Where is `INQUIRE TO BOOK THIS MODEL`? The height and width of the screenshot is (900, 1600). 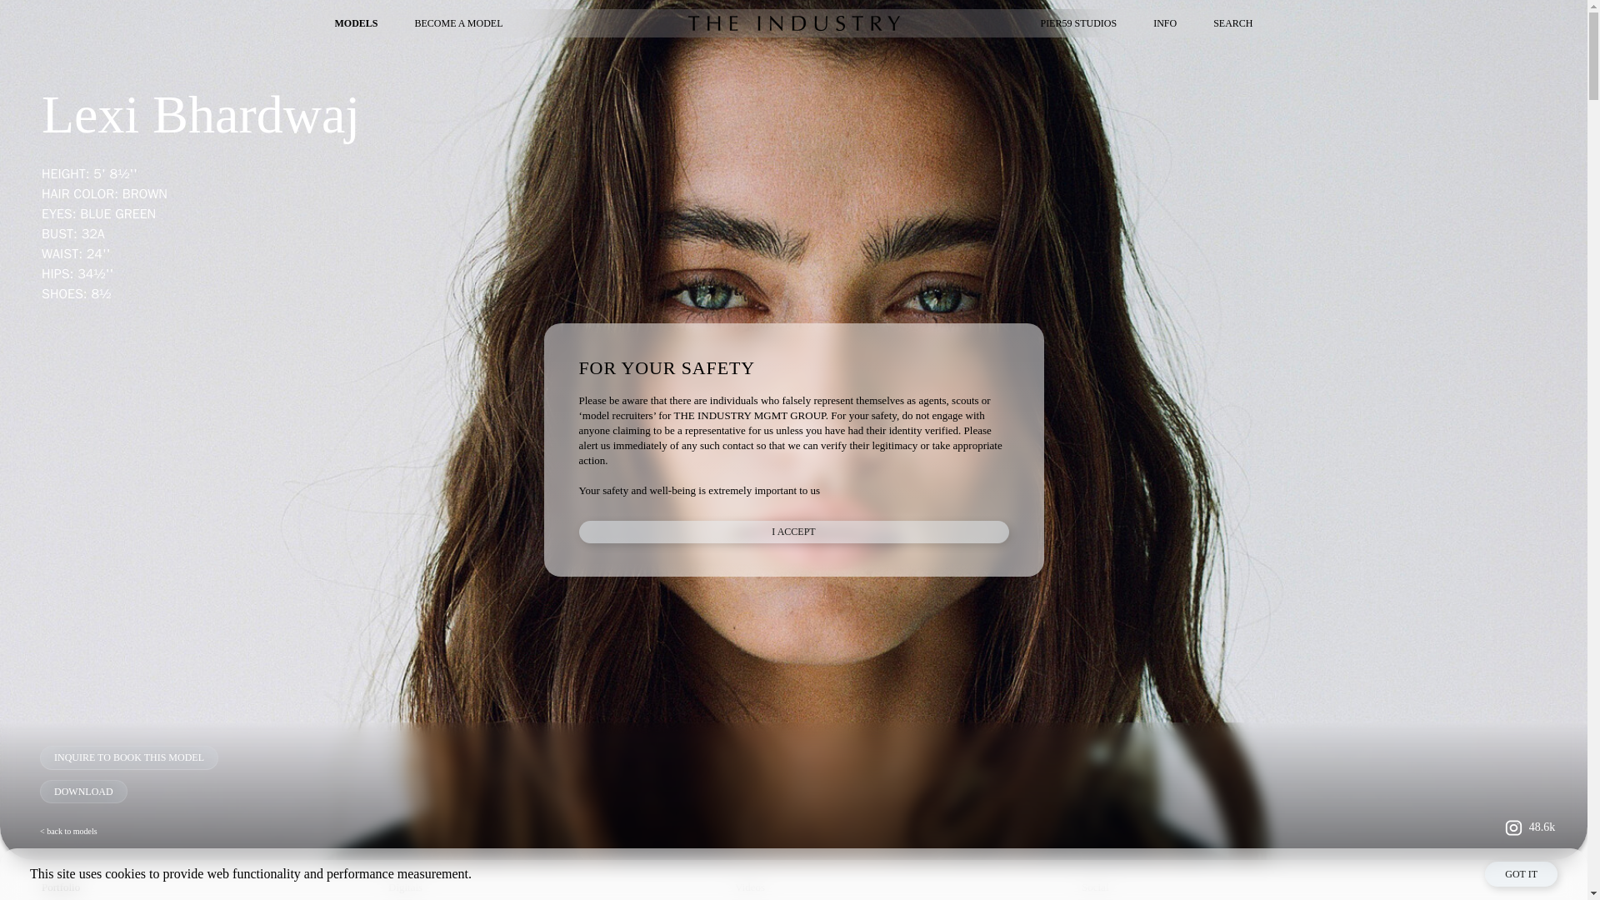
INQUIRE TO BOOK THIS MODEL is located at coordinates (128, 757).